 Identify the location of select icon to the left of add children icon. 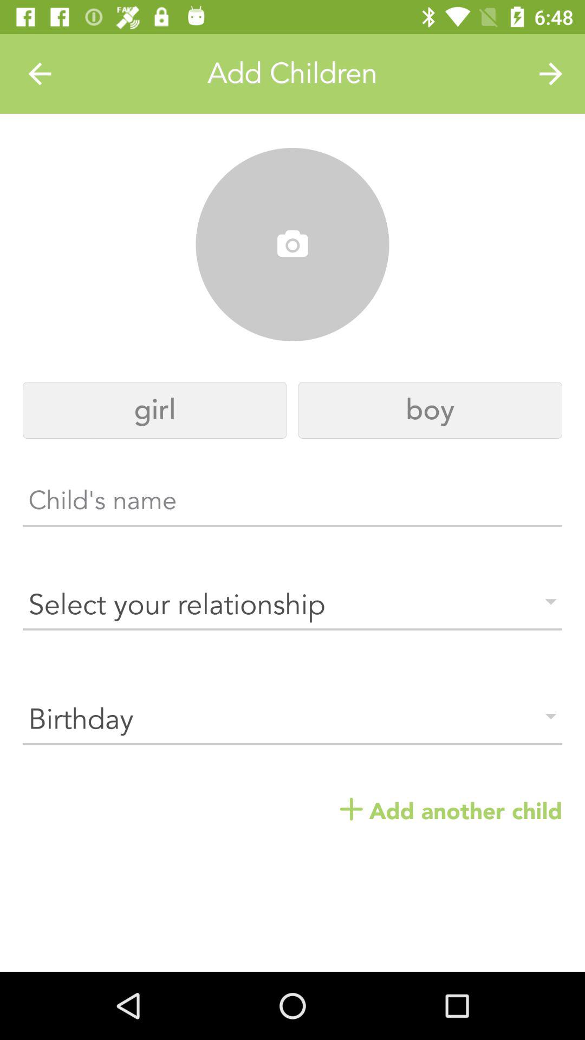
(40, 74).